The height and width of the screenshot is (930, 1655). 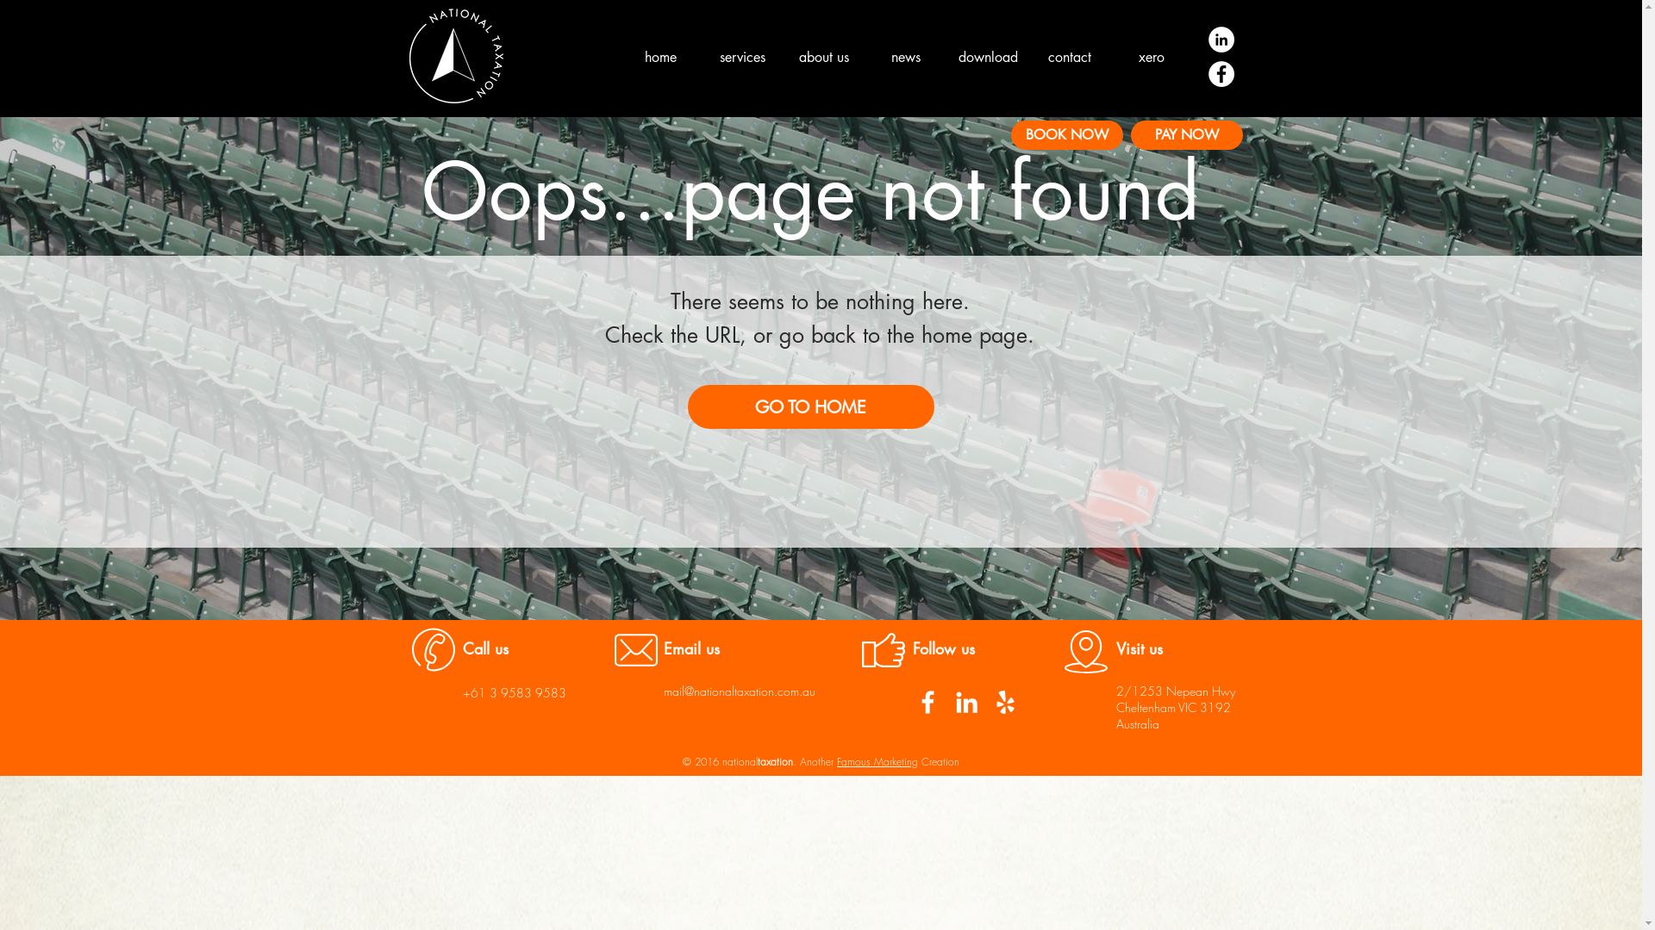 I want to click on mail@nationaltaxation.com.au, so click(x=740, y=691).